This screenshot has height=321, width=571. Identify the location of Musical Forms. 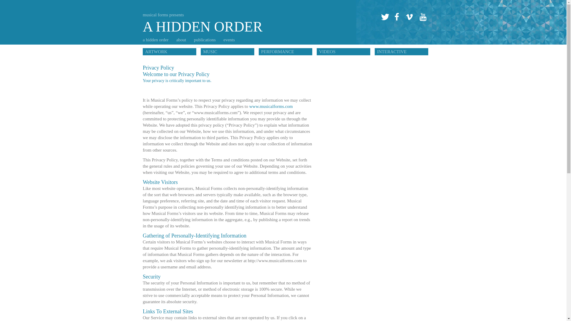
(207, 40).